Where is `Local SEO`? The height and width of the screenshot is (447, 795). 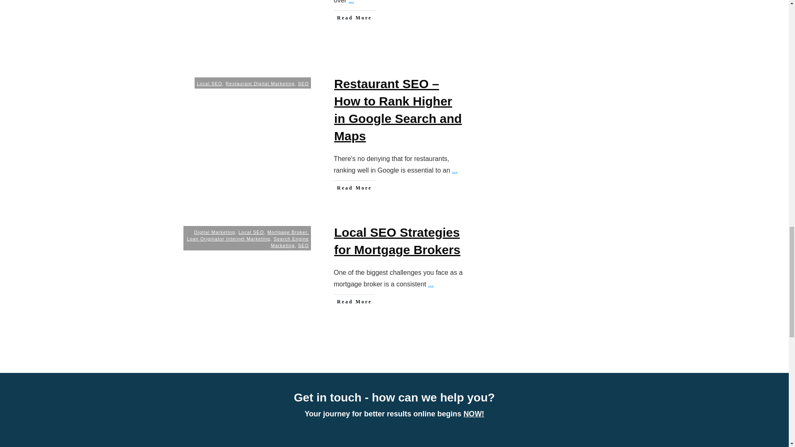
Local SEO is located at coordinates (210, 84).